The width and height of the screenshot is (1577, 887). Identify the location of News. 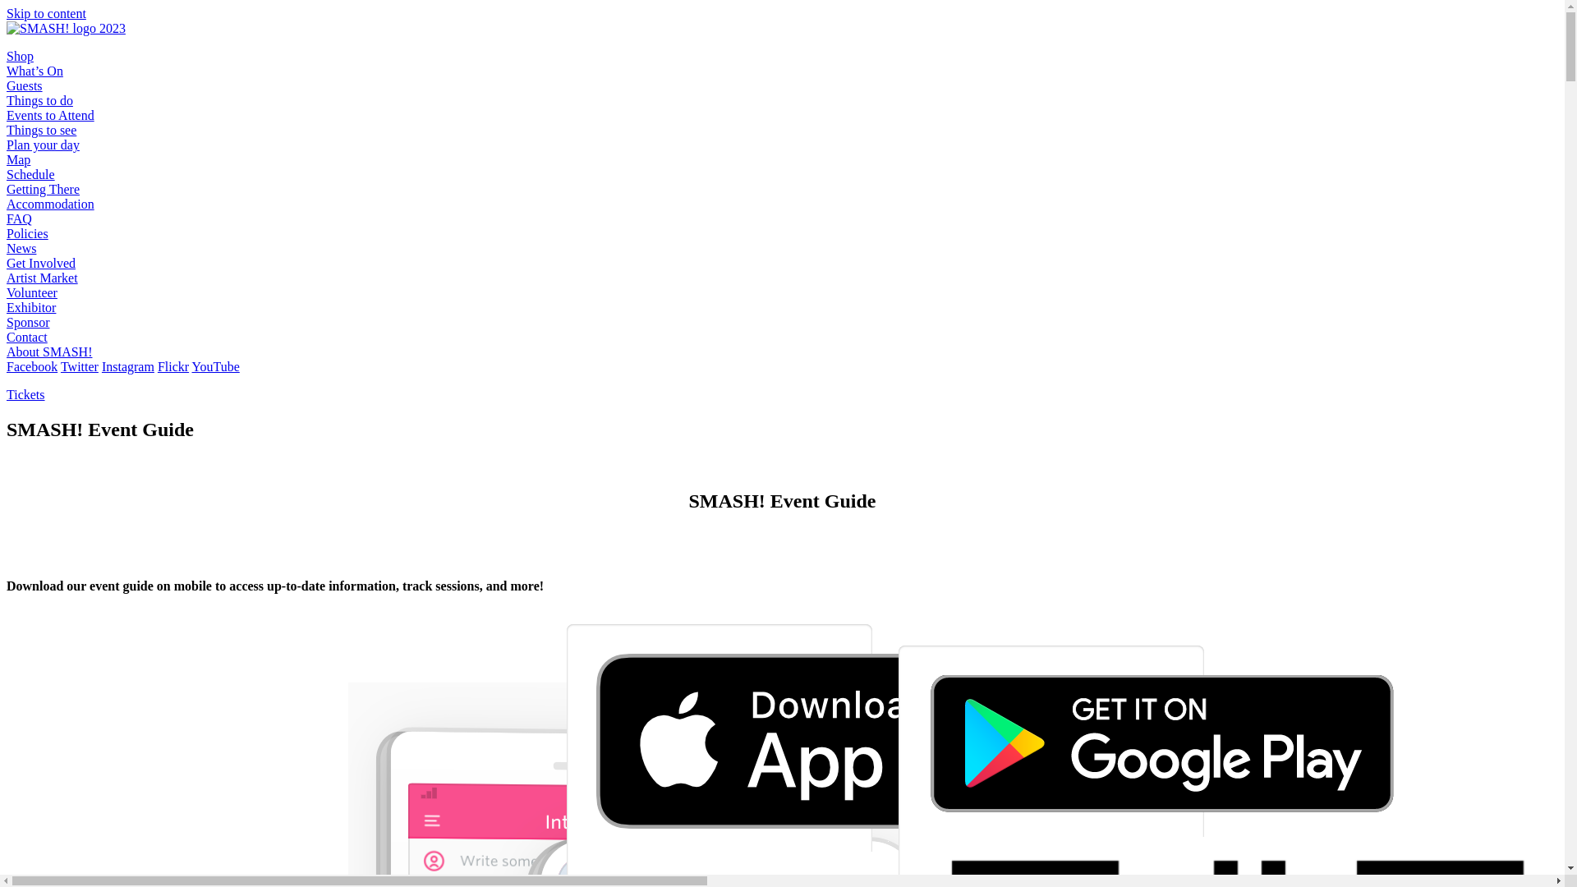
(21, 248).